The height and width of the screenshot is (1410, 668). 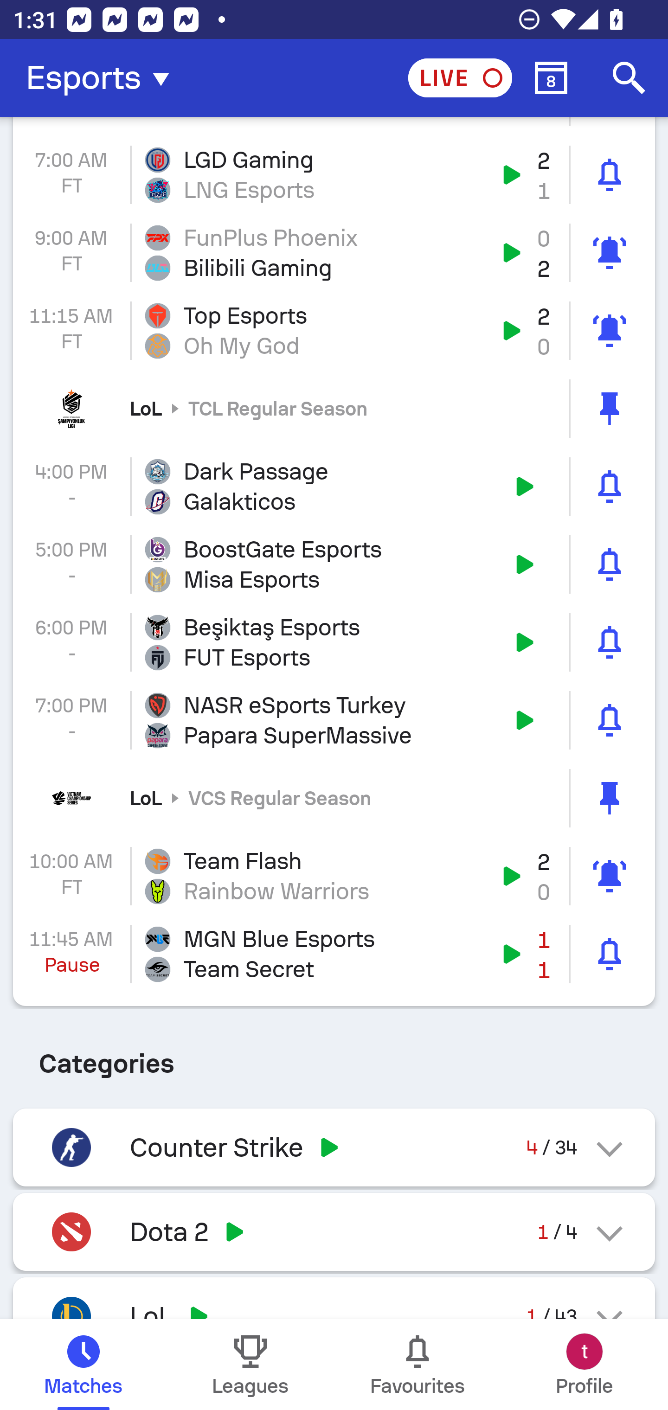 I want to click on Counter Strike 4 / 34, so click(x=334, y=1147).